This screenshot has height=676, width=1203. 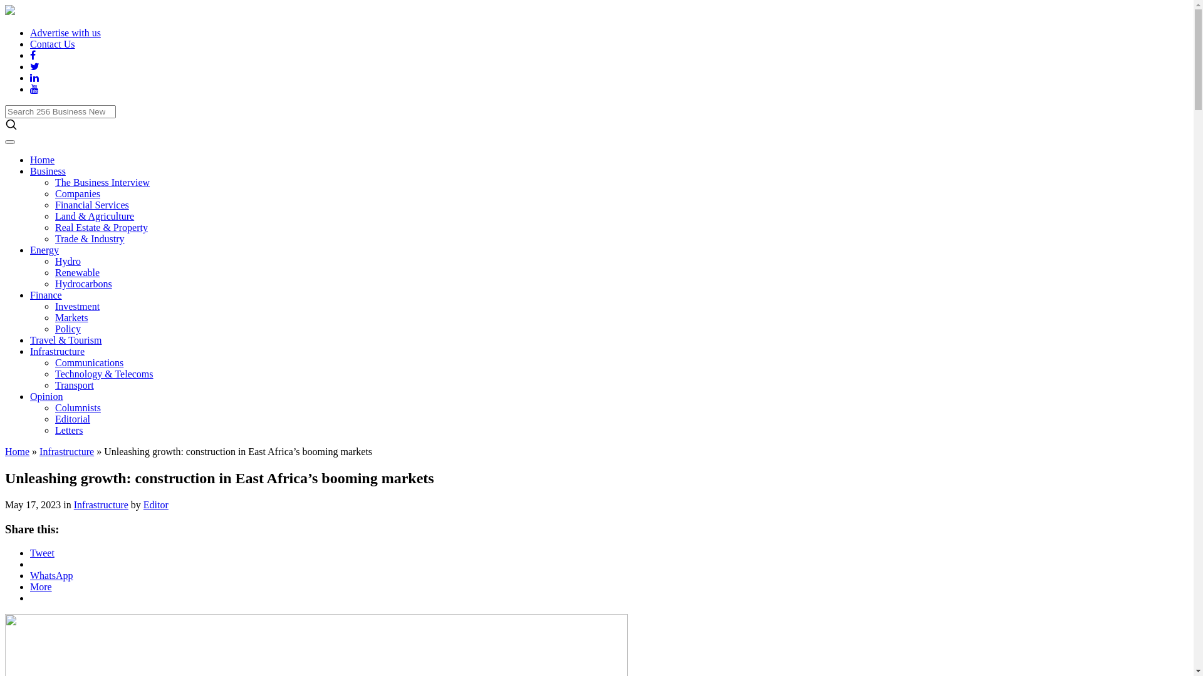 I want to click on Opinion, so click(x=46, y=397).